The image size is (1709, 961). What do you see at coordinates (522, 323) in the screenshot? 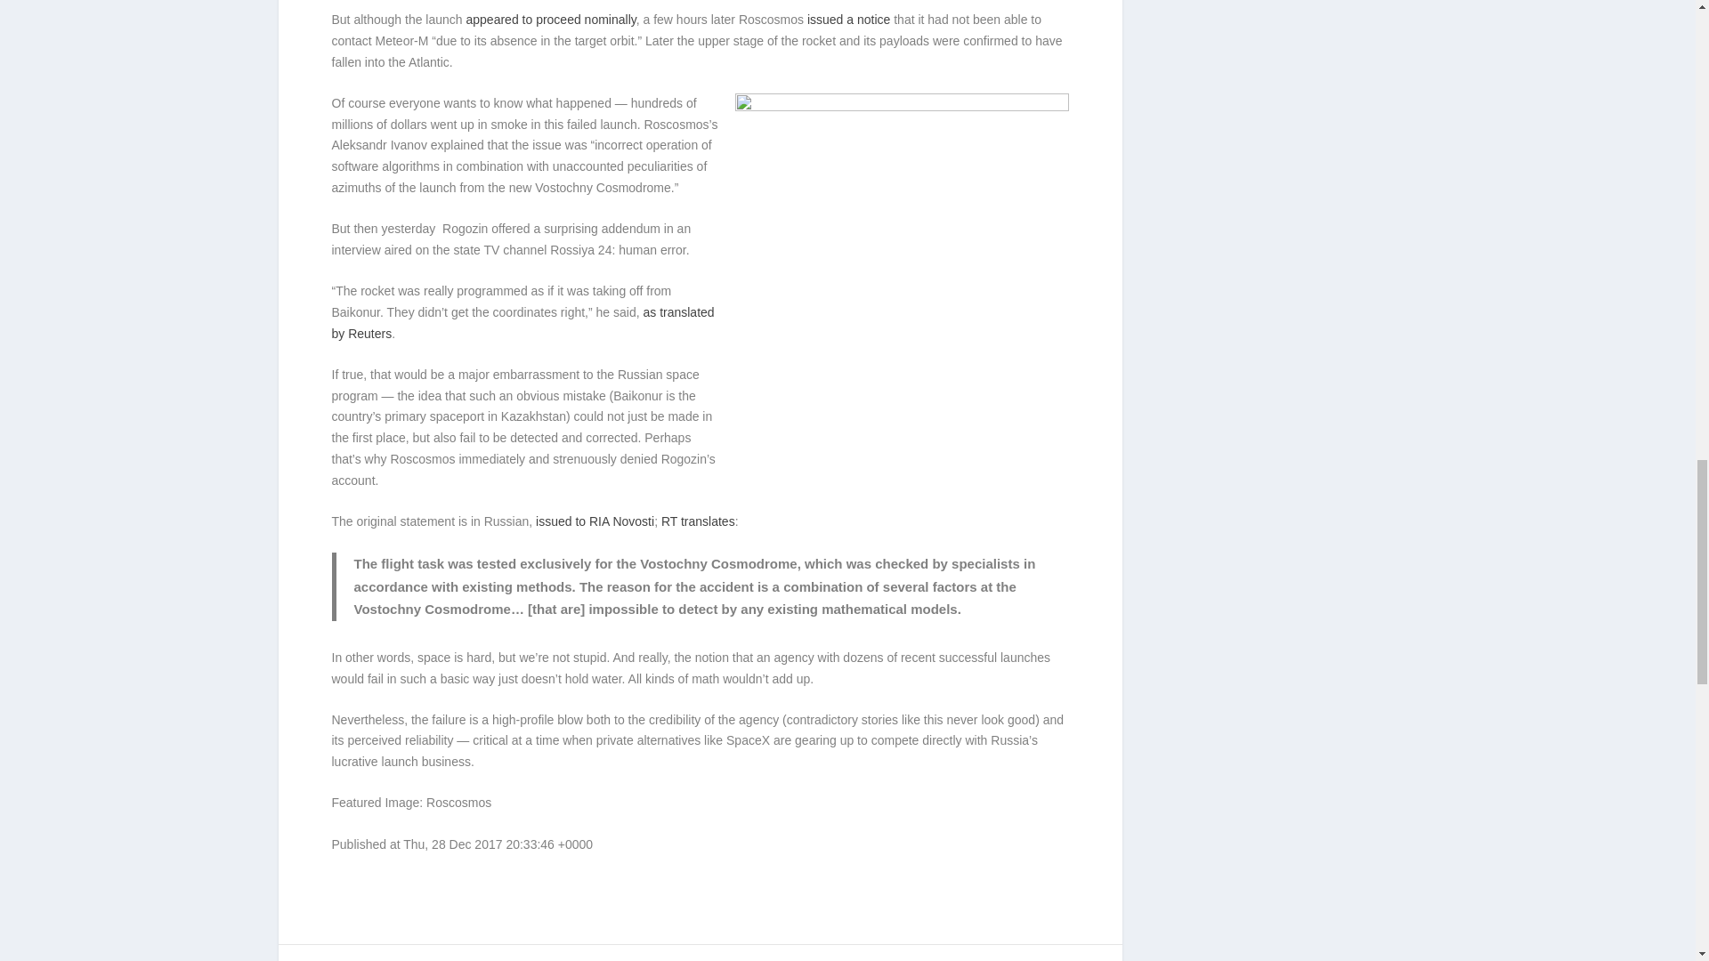
I see `as translated by Reuters` at bounding box center [522, 323].